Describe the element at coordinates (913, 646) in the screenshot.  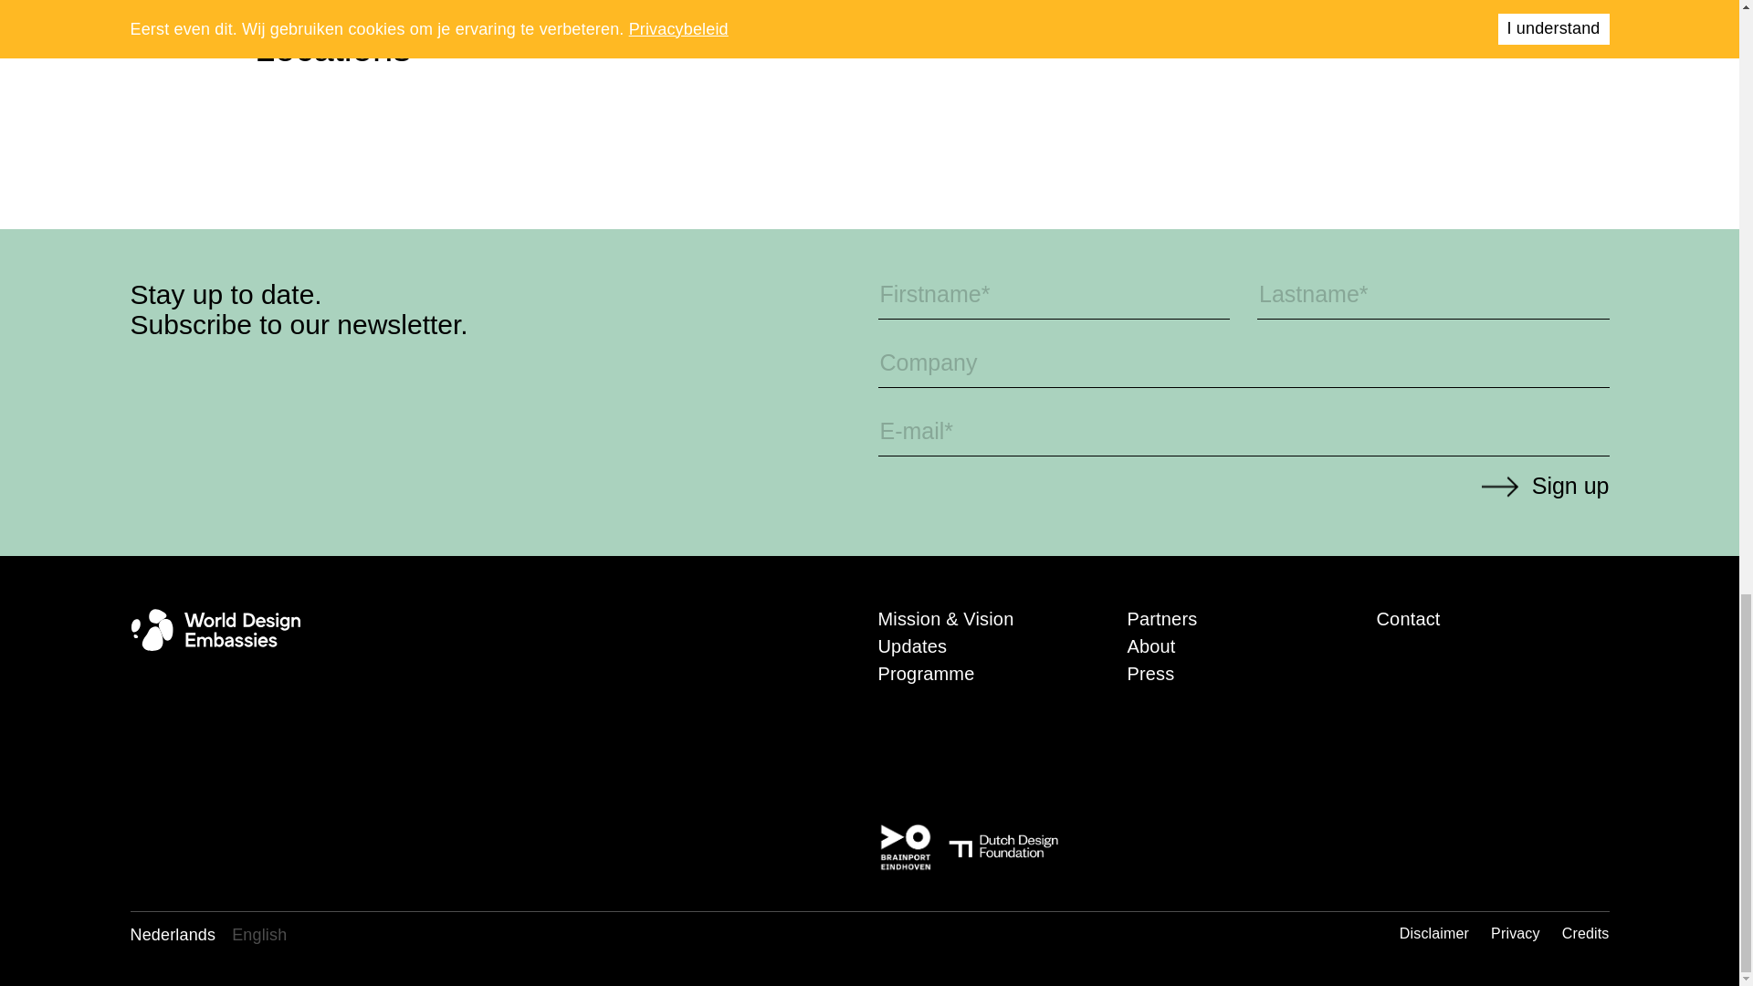
I see `Updates` at that location.